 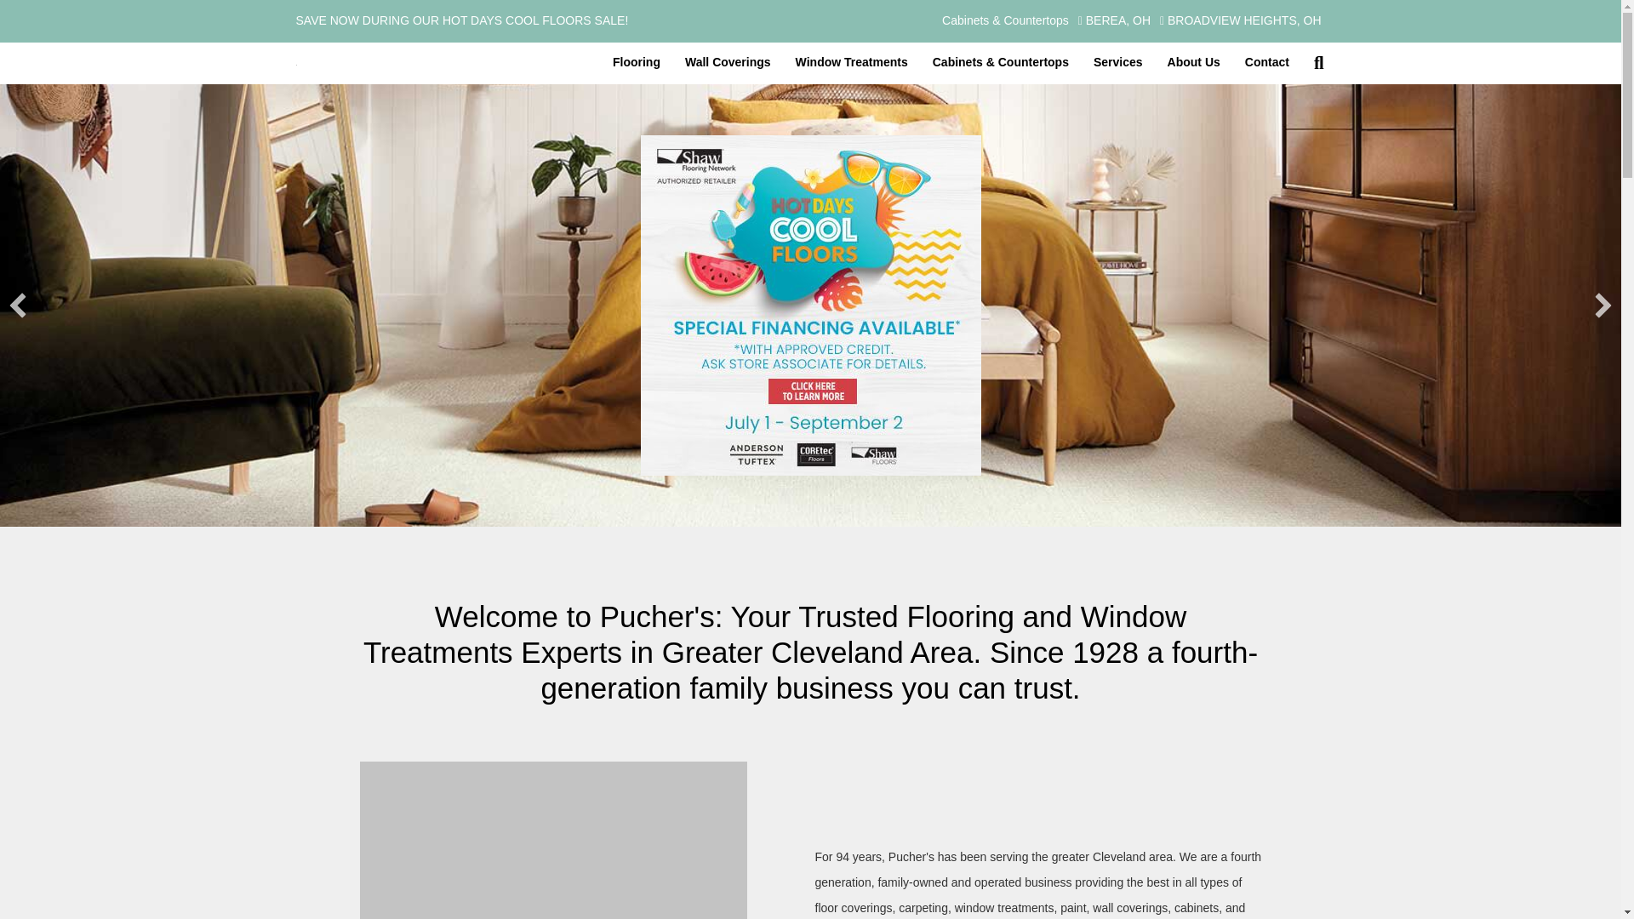 What do you see at coordinates (1240, 21) in the screenshot?
I see `BROADVIEW HEIGHTS, OH` at bounding box center [1240, 21].